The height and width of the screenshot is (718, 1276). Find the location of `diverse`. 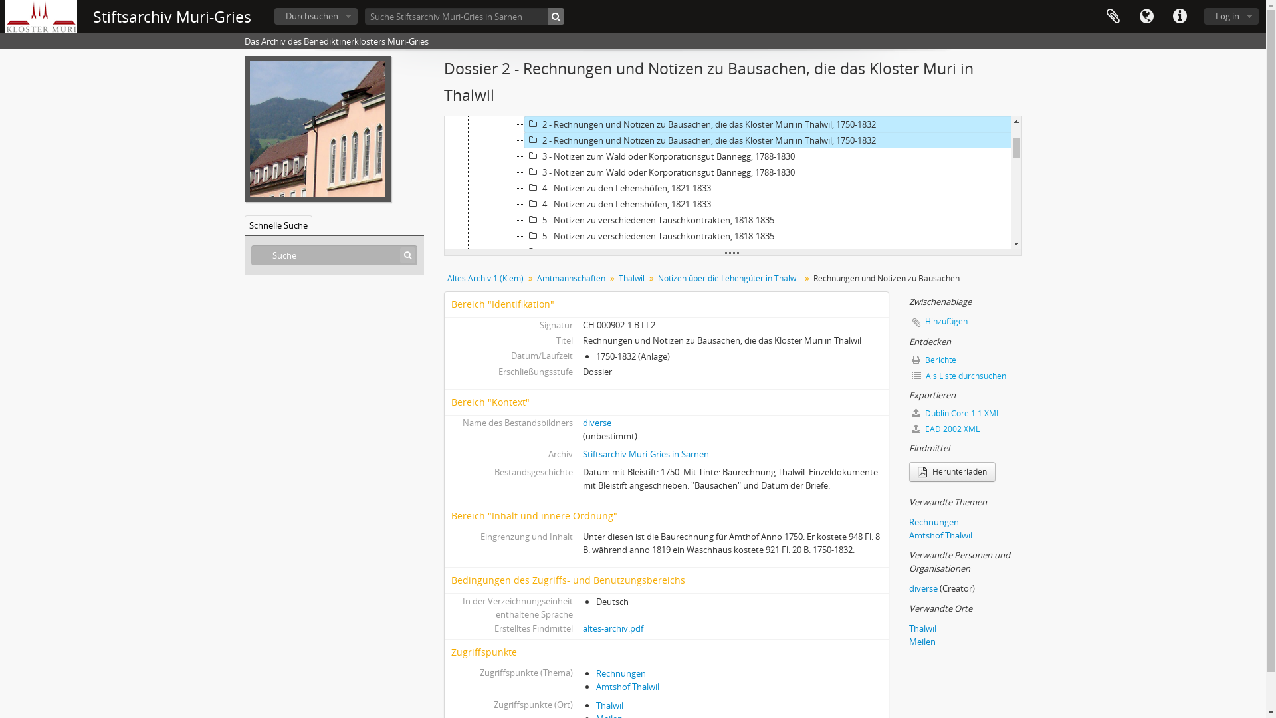

diverse is located at coordinates (924, 588).